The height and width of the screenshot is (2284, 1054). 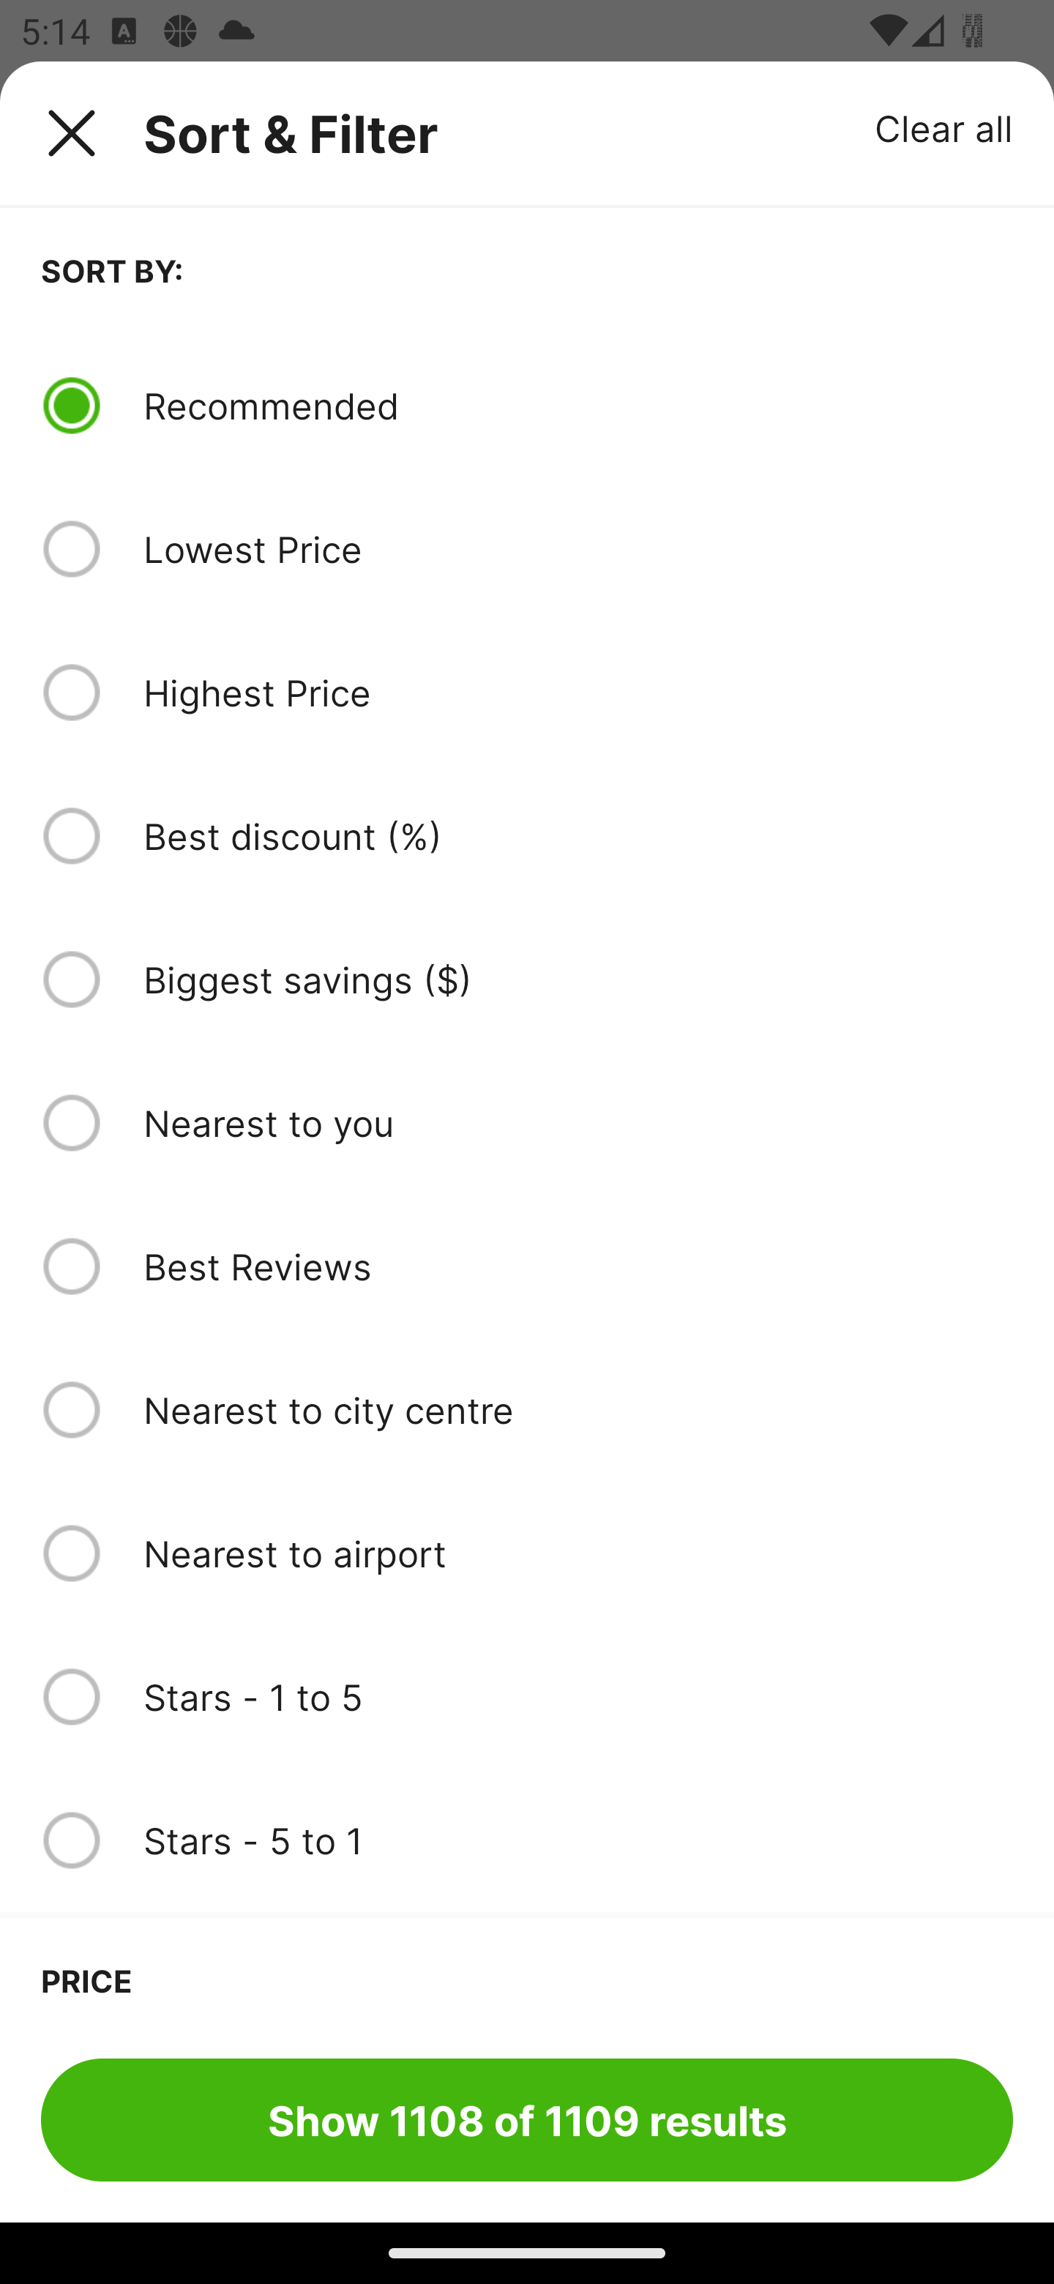 I want to click on Nearest to city centre, so click(x=578, y=1410).